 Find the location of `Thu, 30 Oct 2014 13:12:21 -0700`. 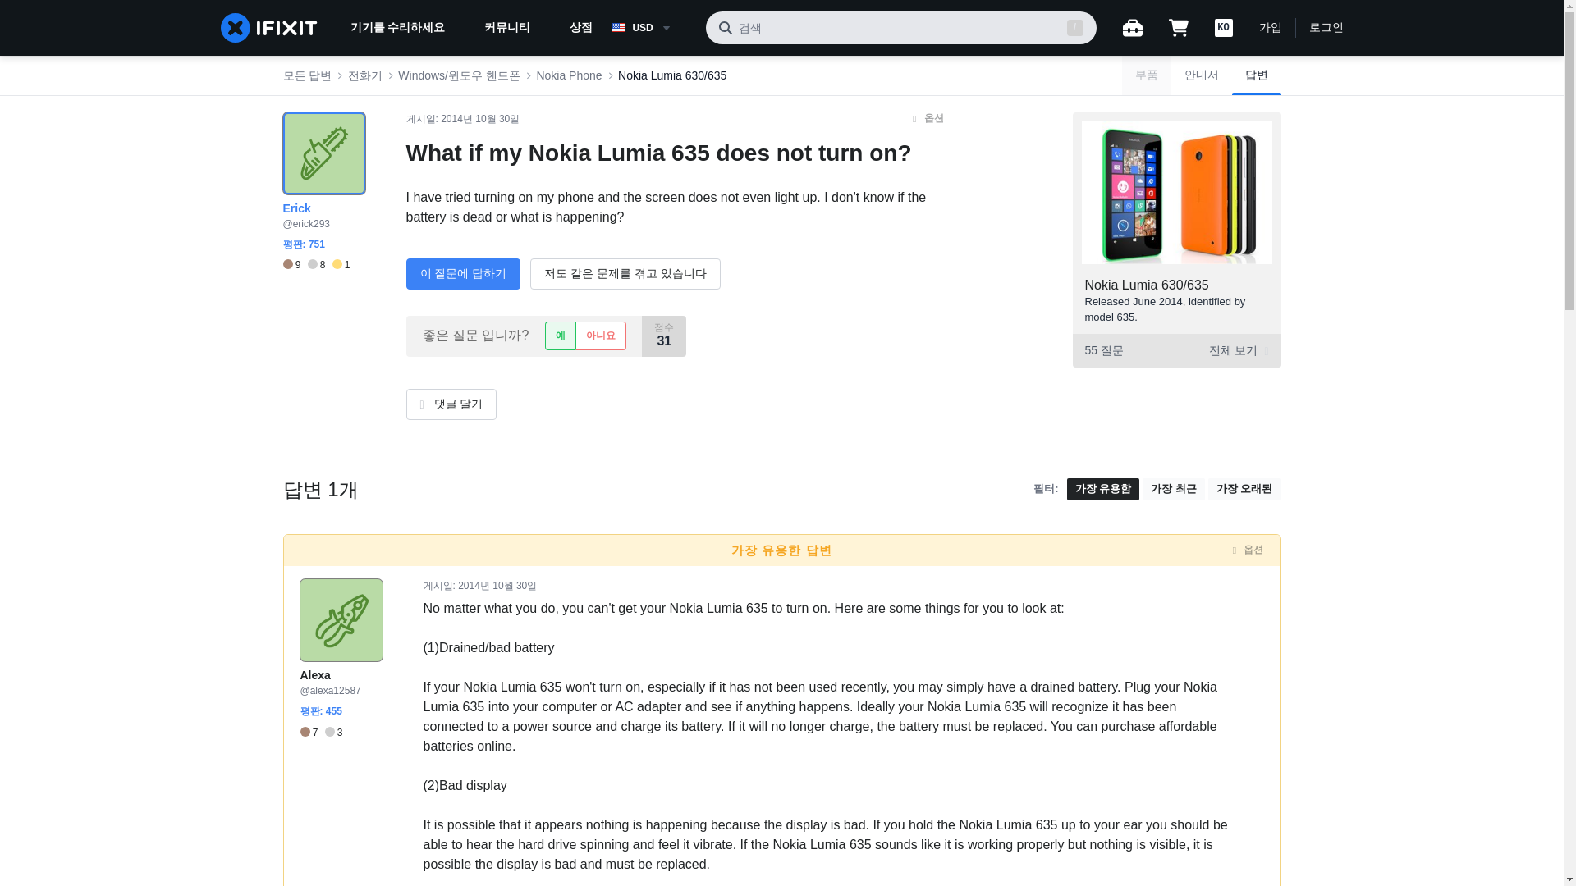

Thu, 30 Oct 2014 13:12:21 -0700 is located at coordinates (480, 119).